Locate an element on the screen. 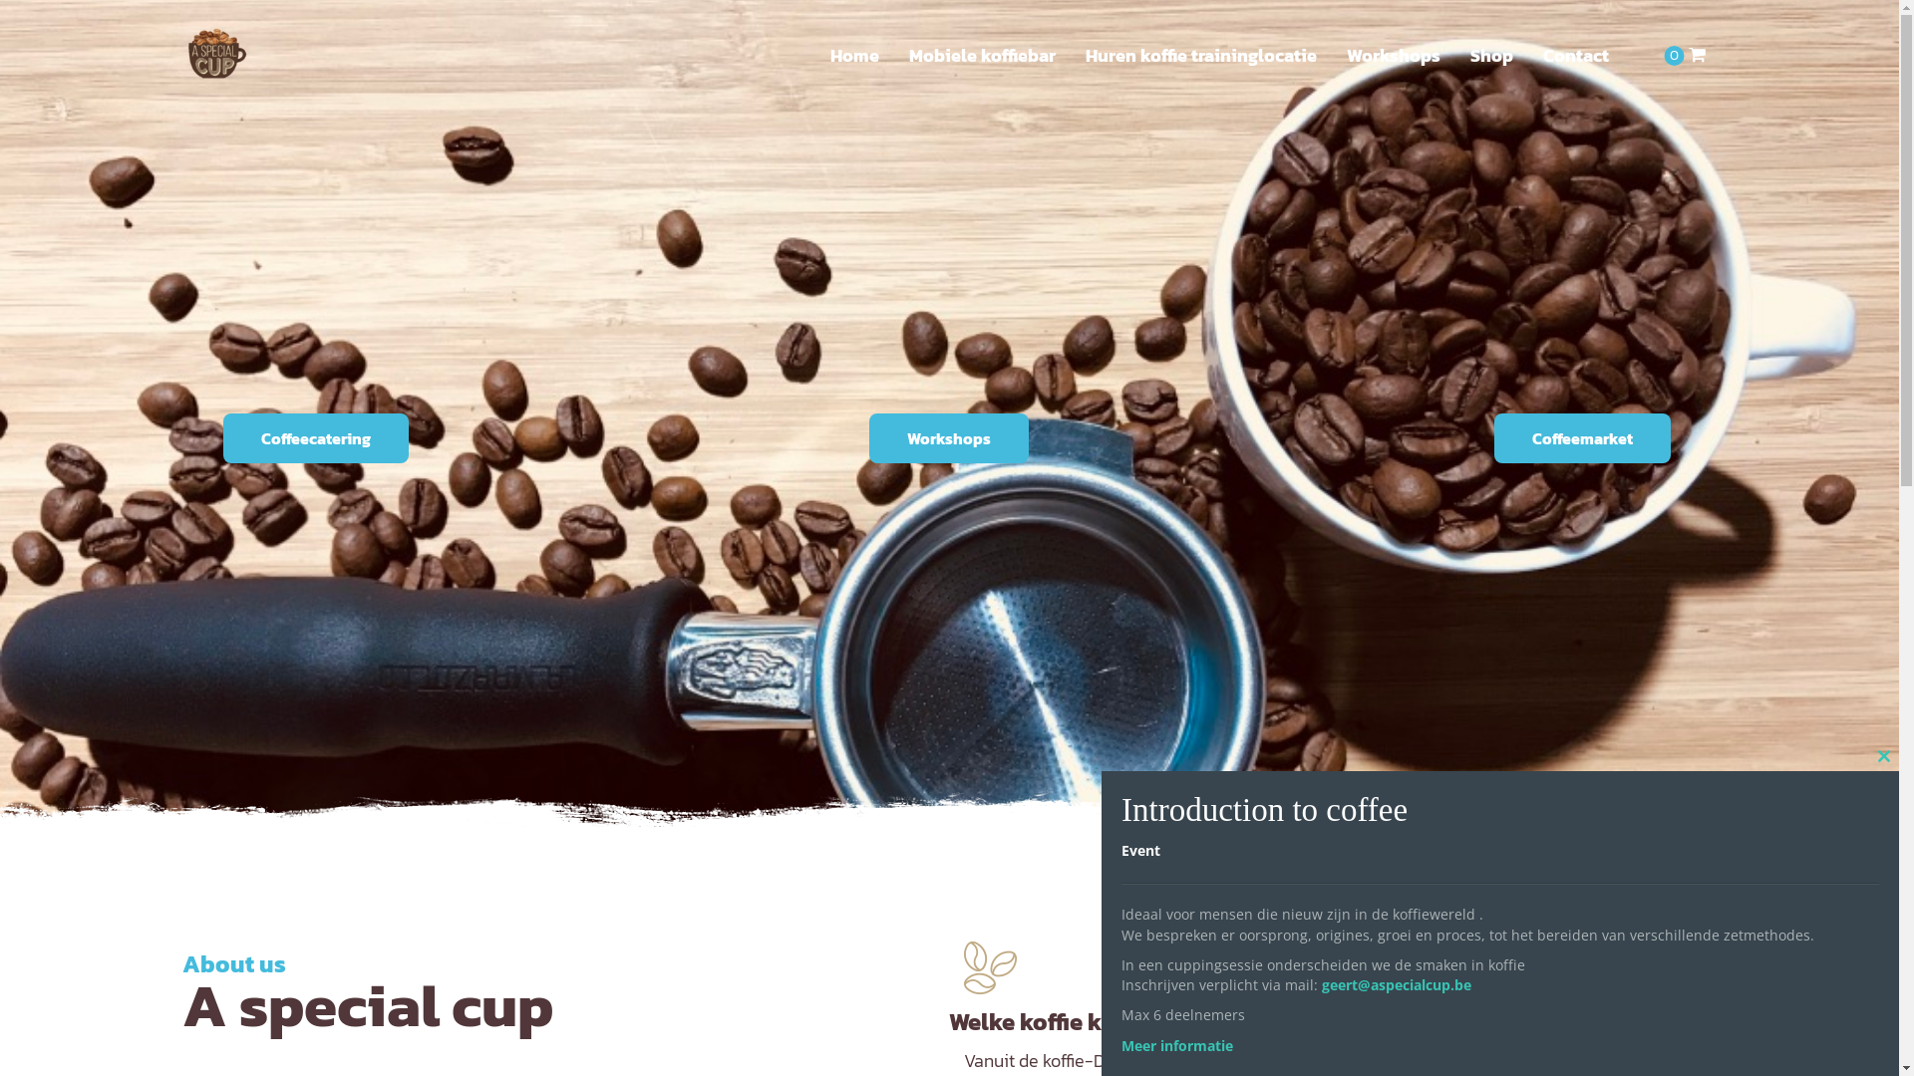  Shop is located at coordinates (1491, 46).